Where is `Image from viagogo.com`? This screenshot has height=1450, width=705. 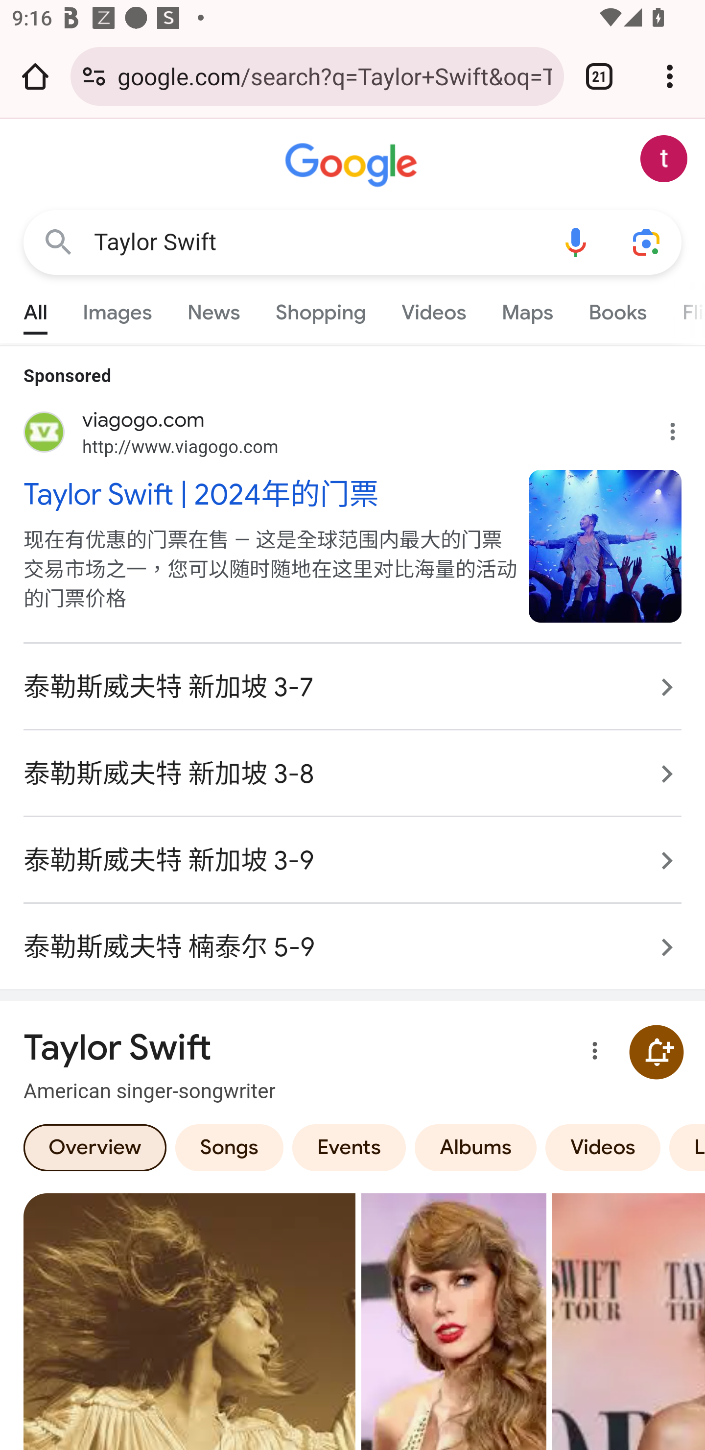 Image from viagogo.com is located at coordinates (605, 546).